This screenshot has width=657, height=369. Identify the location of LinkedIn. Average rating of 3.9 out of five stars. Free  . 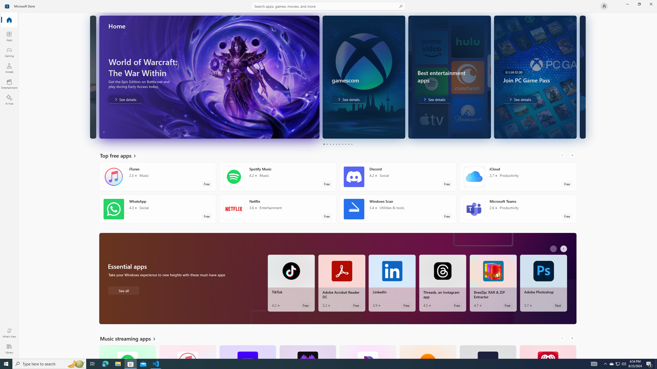
(392, 283).